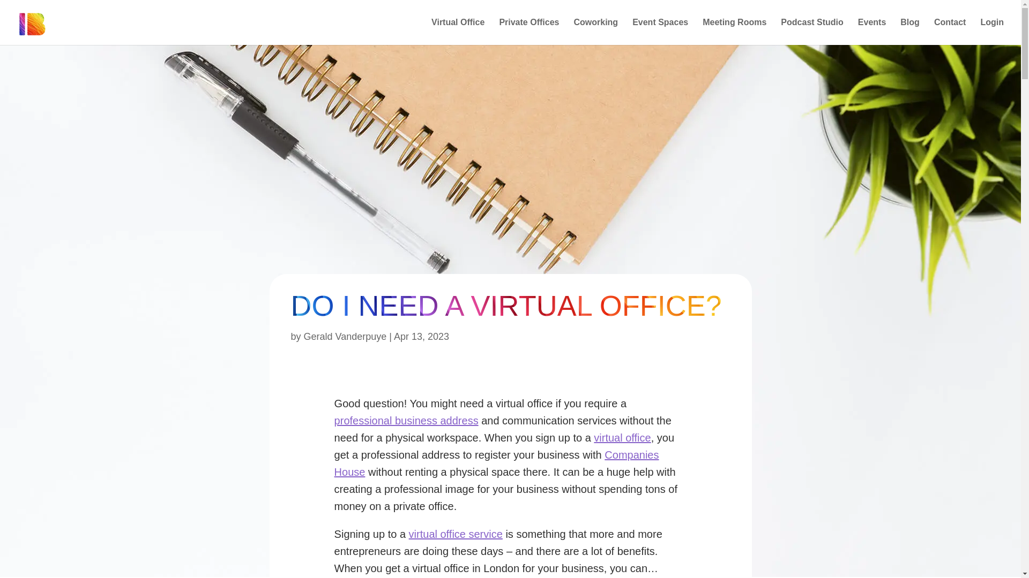  I want to click on Posts by Gerald Vanderpuye, so click(345, 336).